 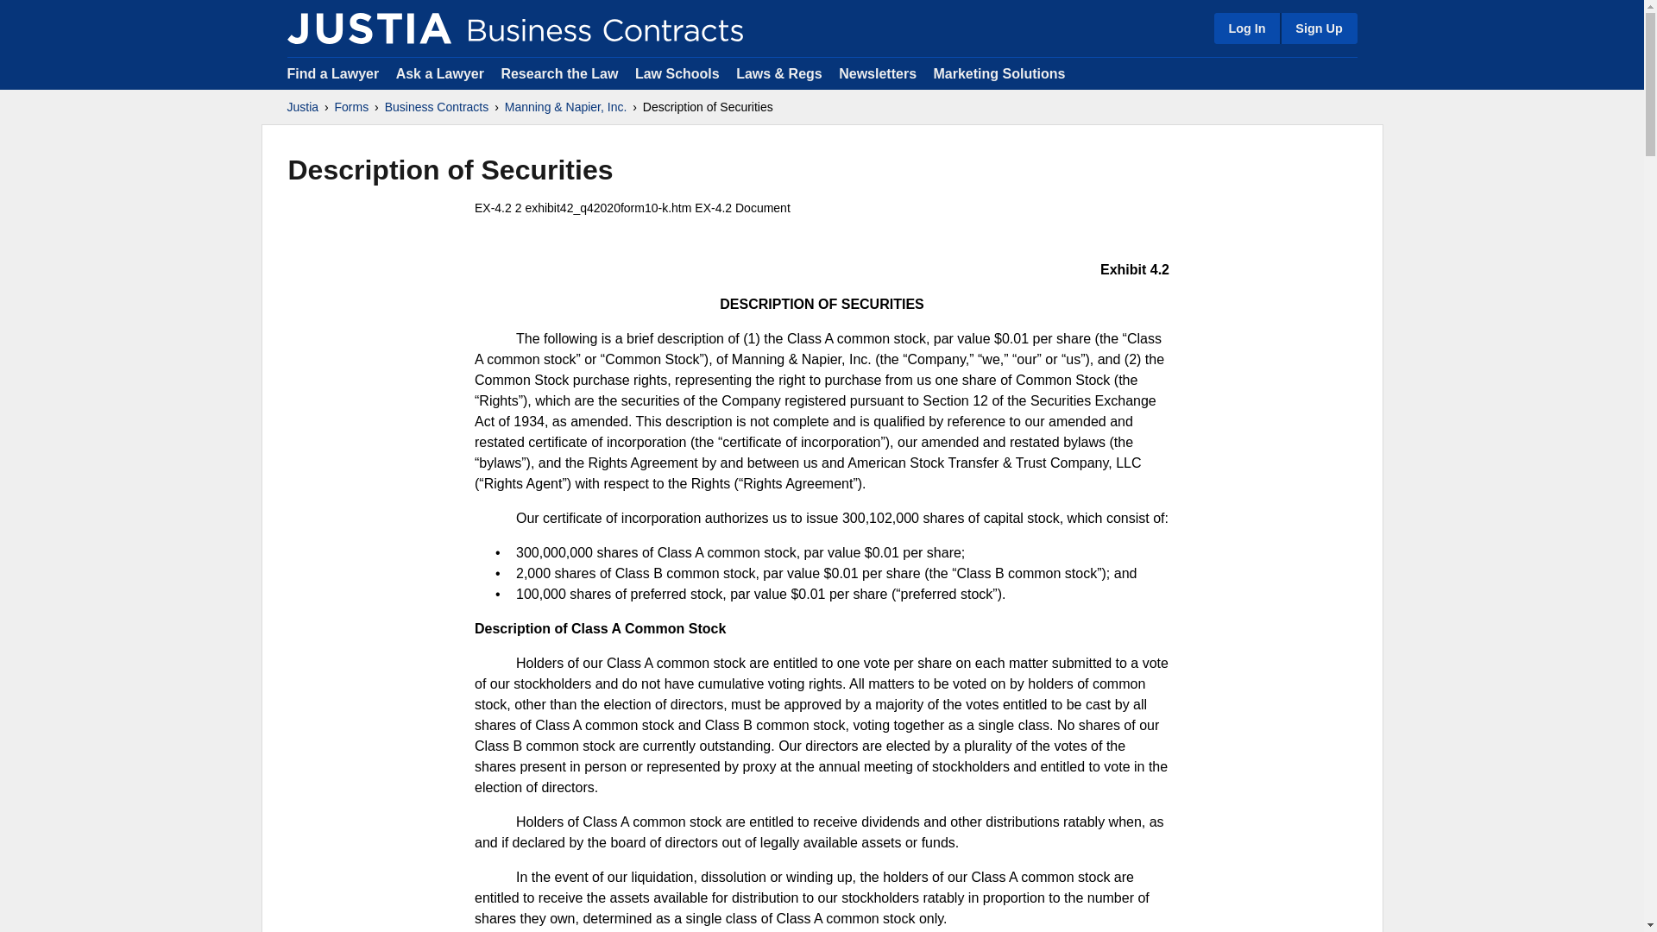 I want to click on Marketing Solutions, so click(x=999, y=72).